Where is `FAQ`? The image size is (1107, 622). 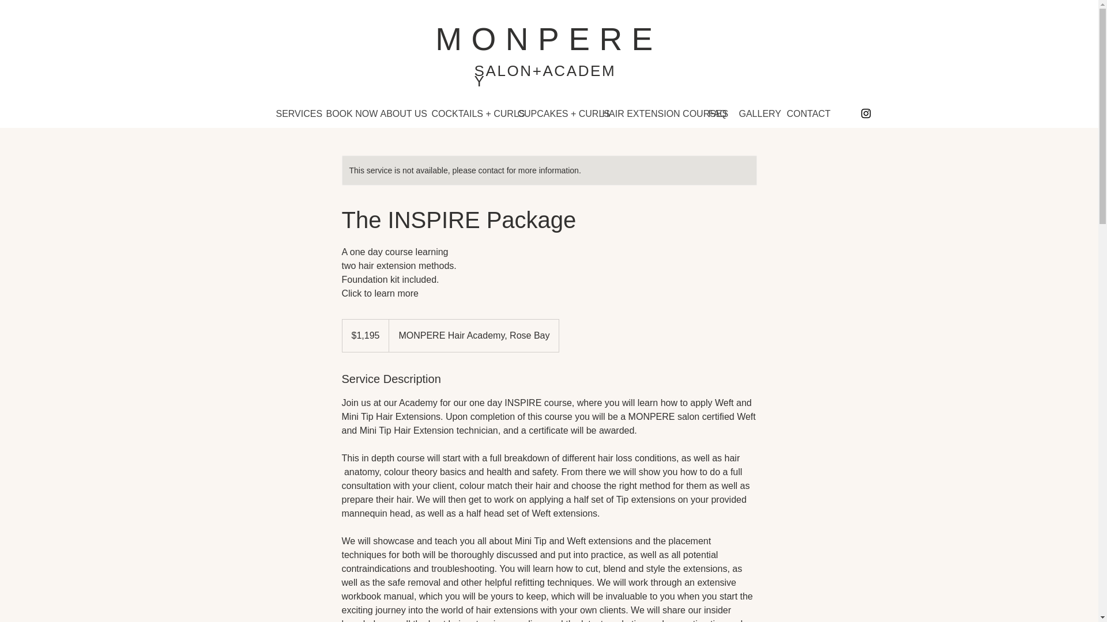 FAQ is located at coordinates (715, 113).